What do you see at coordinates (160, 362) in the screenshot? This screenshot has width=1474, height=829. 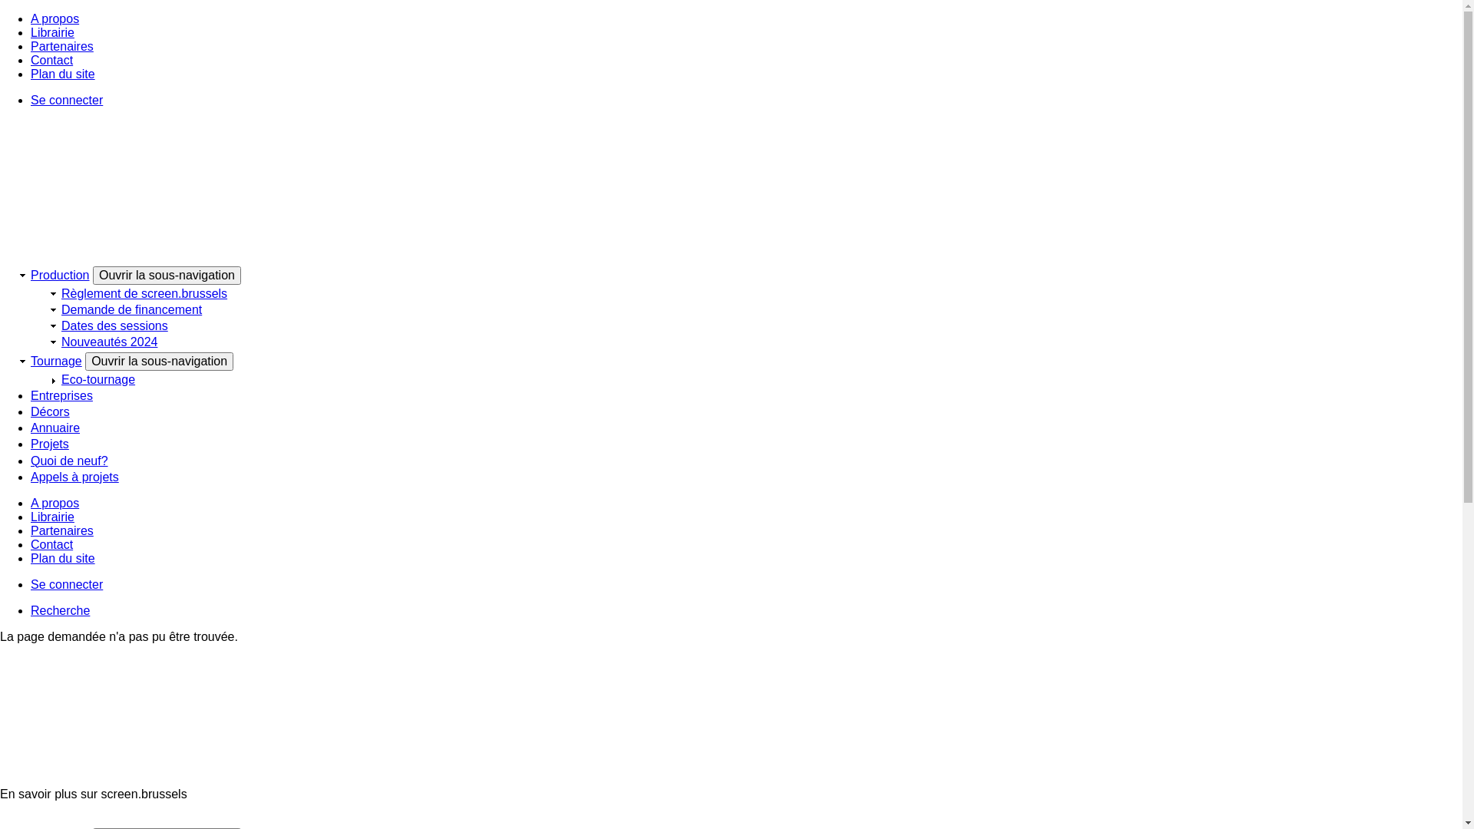 I see `Ouvrir la sous-navigation` at bounding box center [160, 362].